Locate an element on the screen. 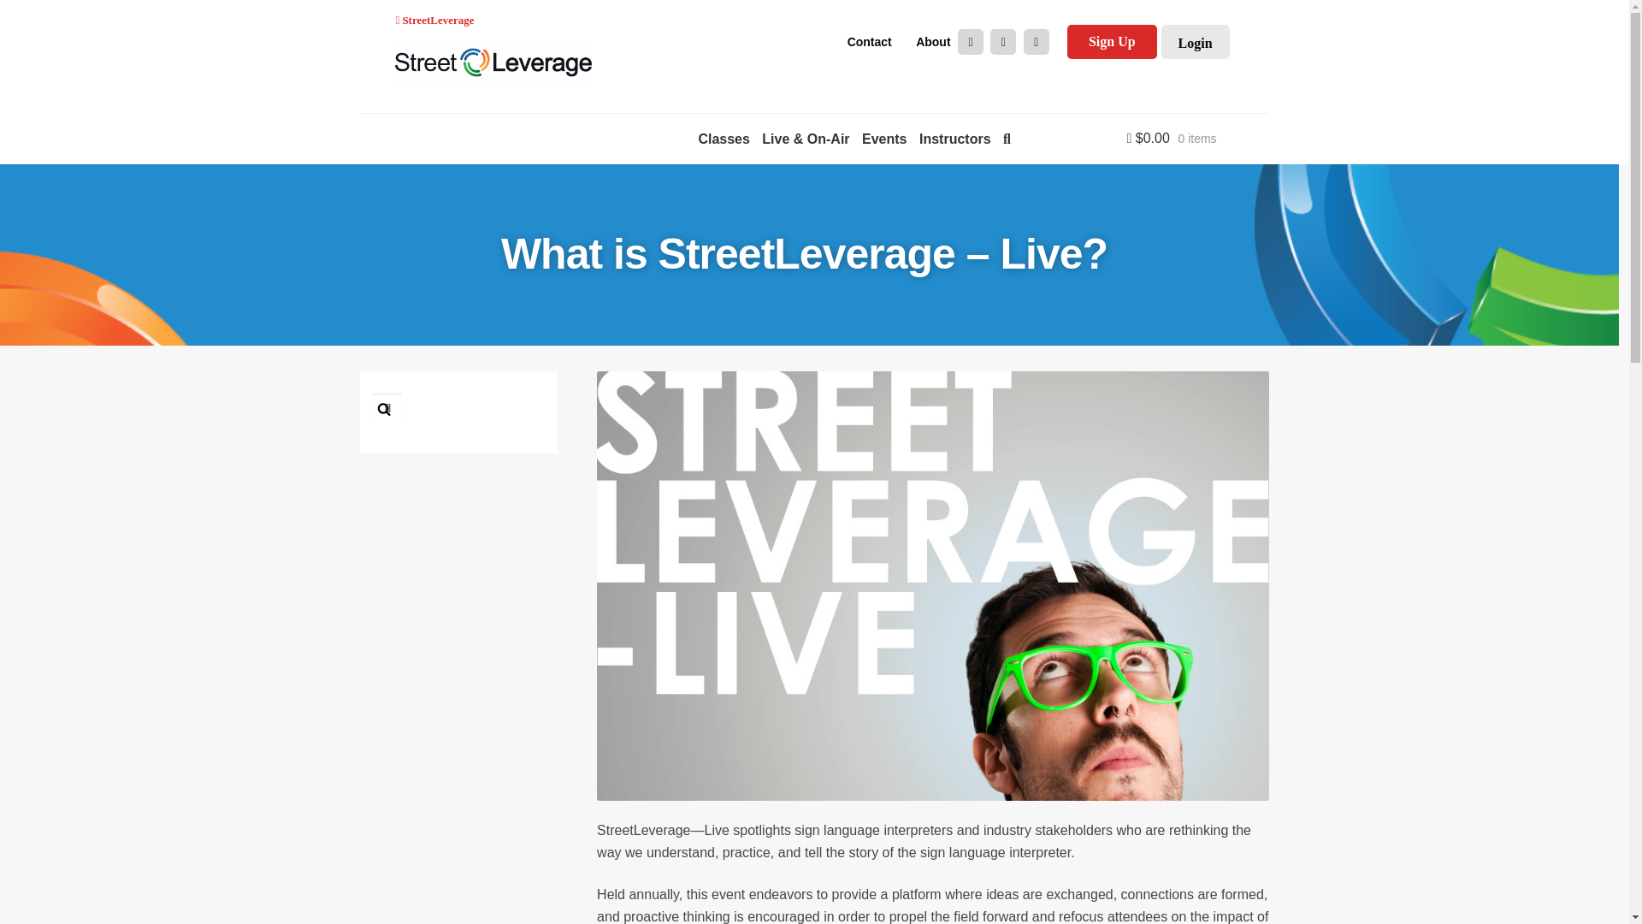 The width and height of the screenshot is (1642, 924). Events is located at coordinates (884, 139).